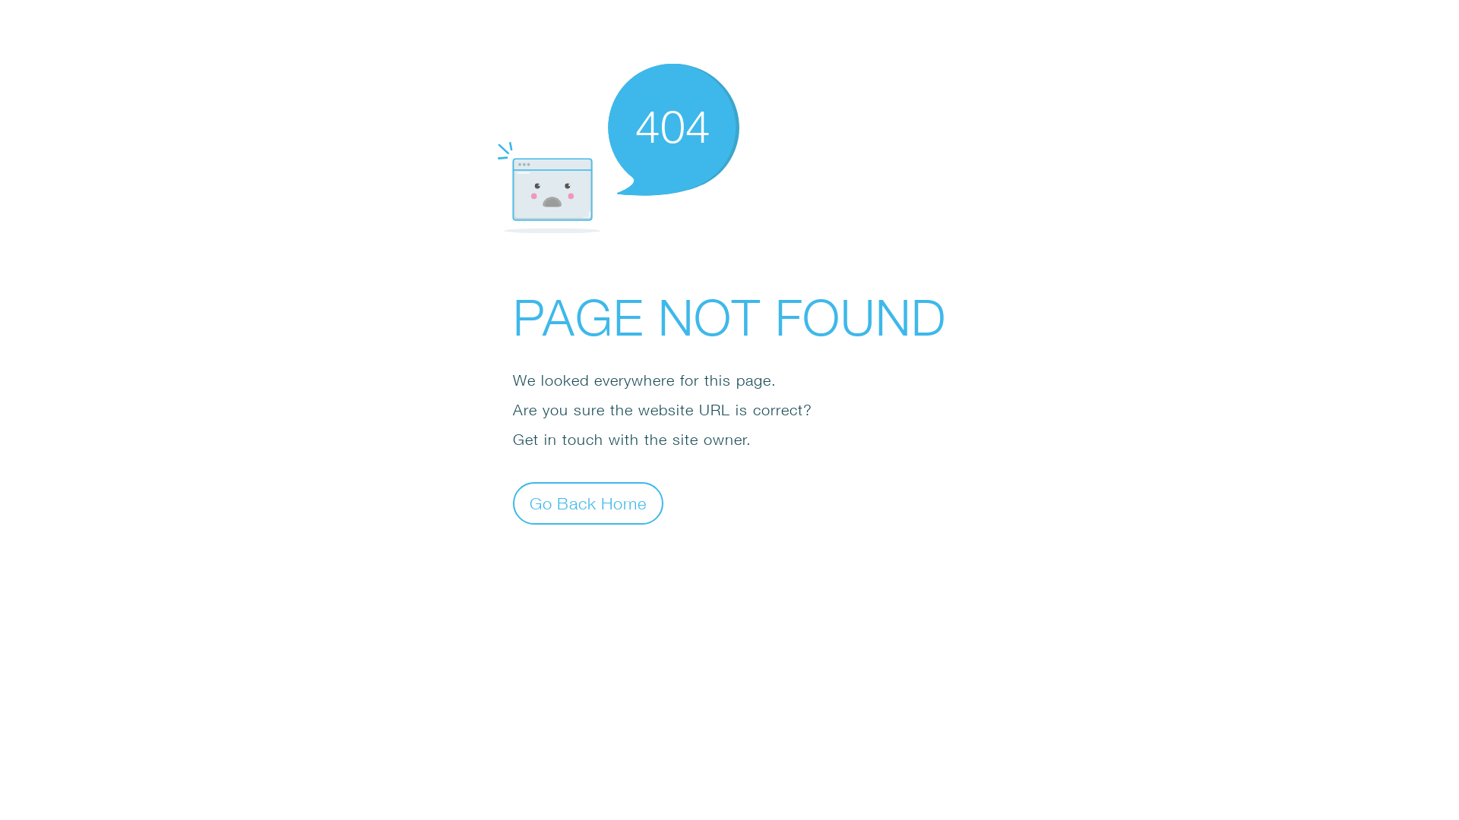 The image size is (1459, 820). Describe the element at coordinates (588, 503) in the screenshot. I see `Go Back Home` at that location.